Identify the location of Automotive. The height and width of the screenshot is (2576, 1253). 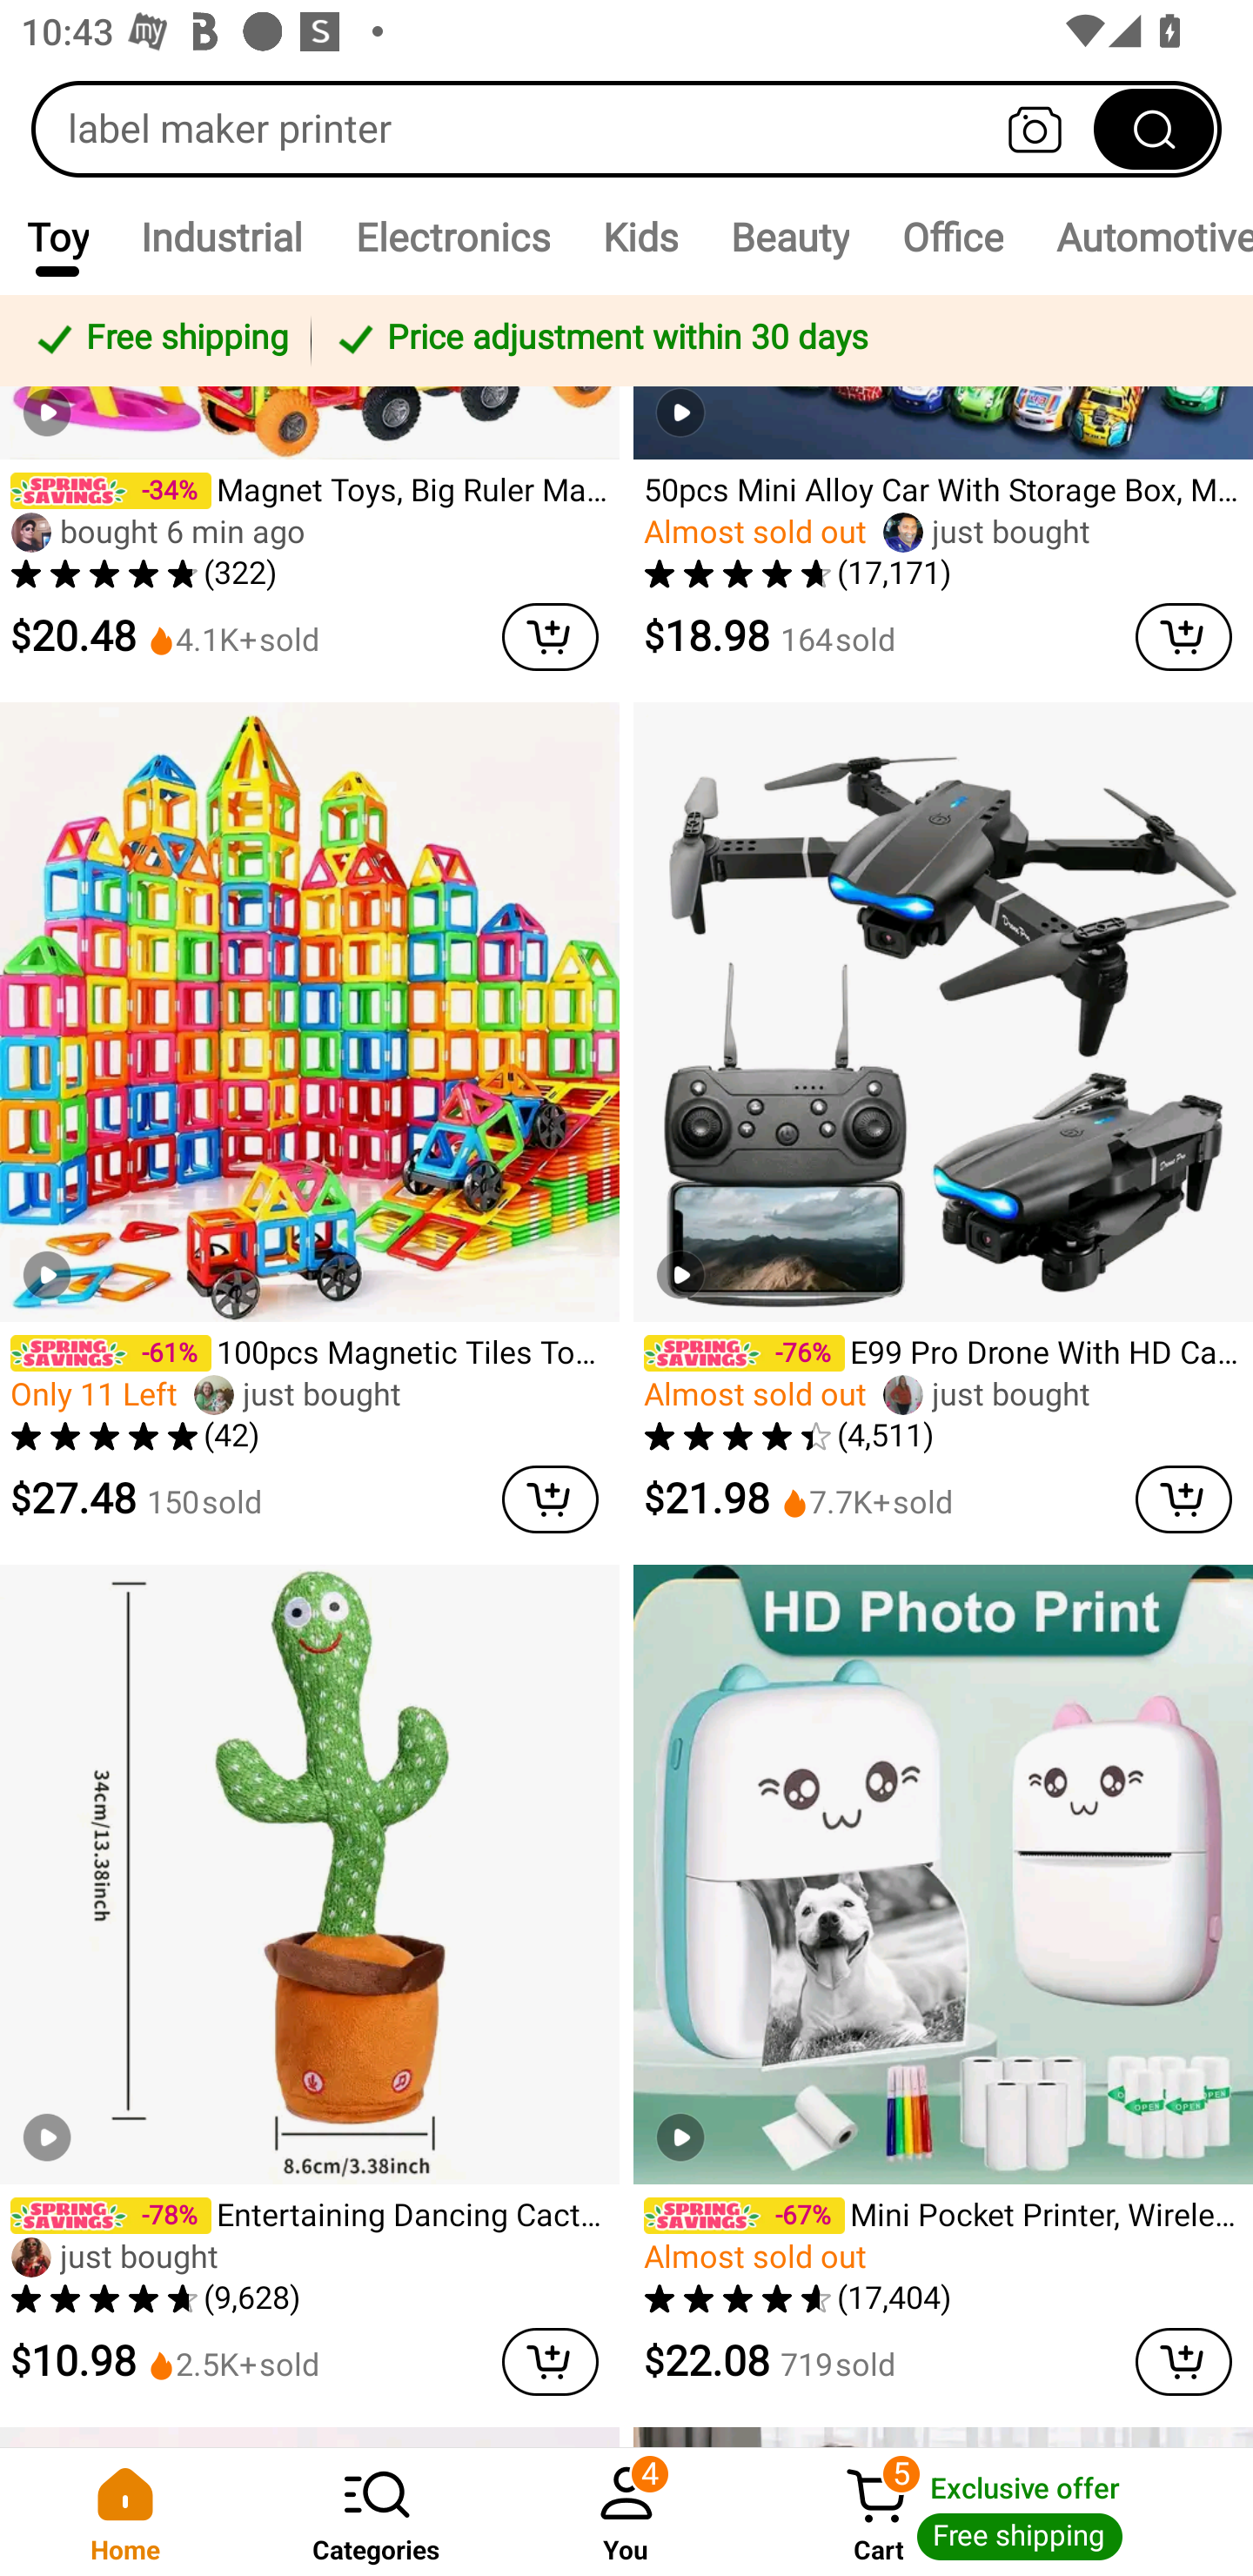
(1142, 237).